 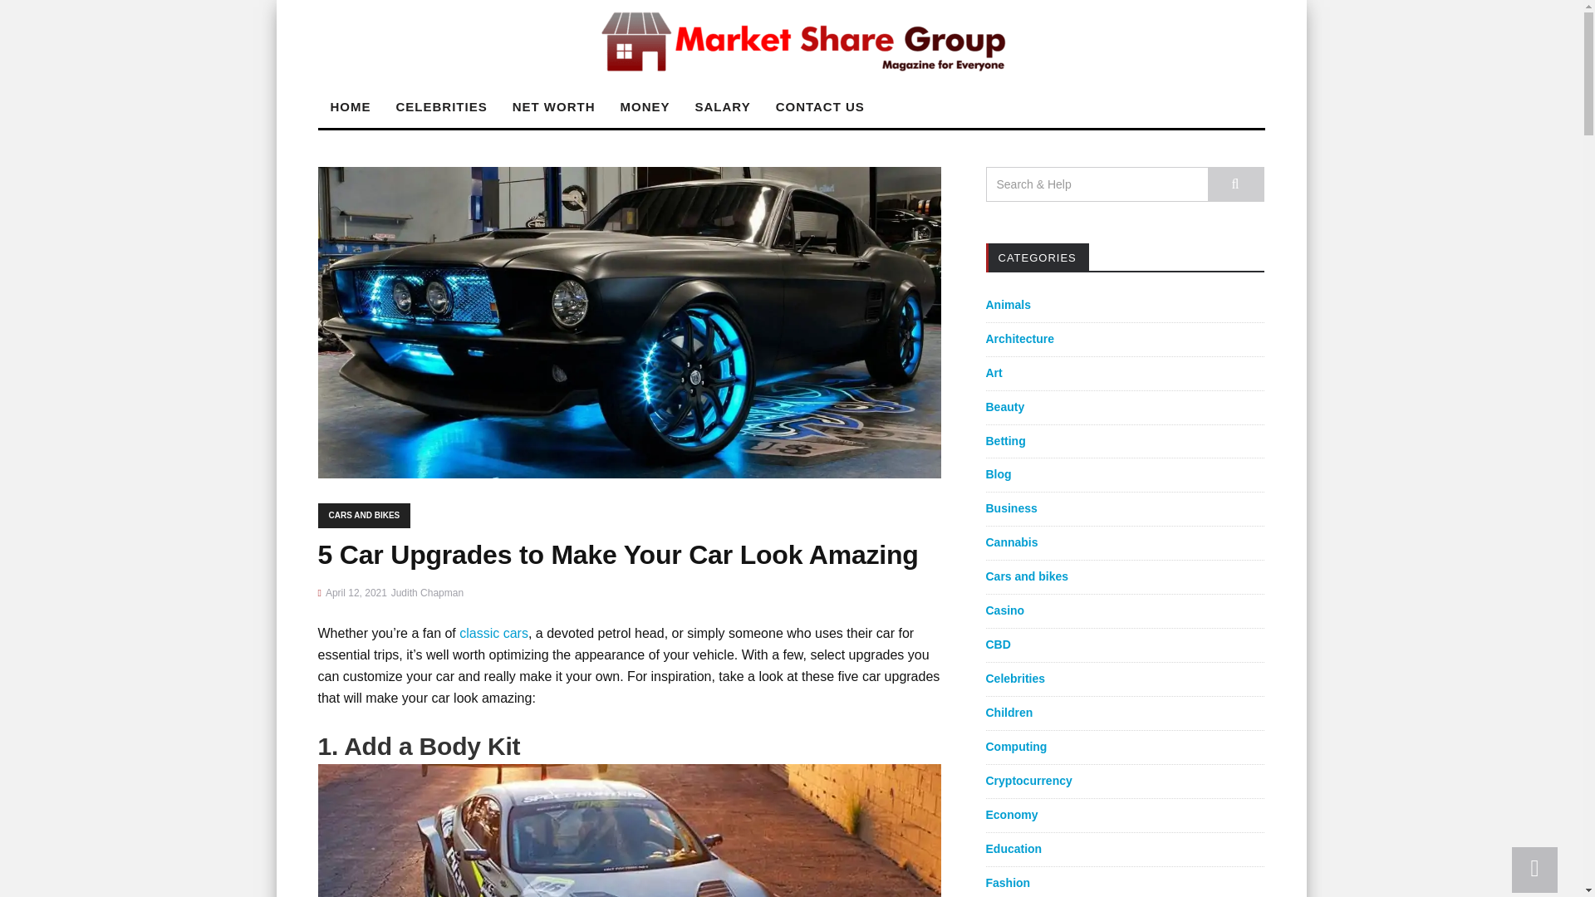 I want to click on Money, so click(x=645, y=106).